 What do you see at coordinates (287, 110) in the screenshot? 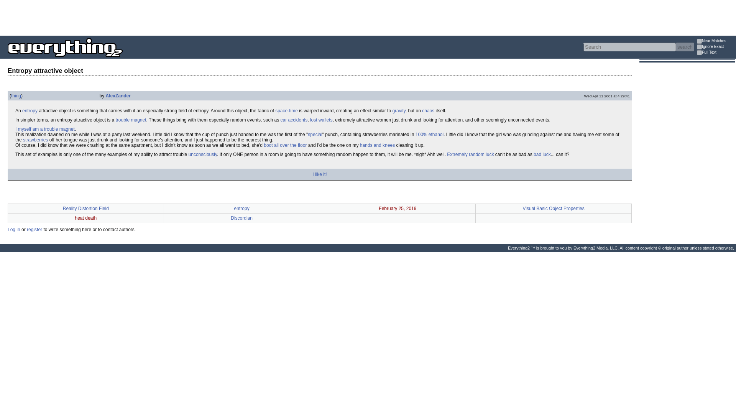
I see `space-time` at bounding box center [287, 110].